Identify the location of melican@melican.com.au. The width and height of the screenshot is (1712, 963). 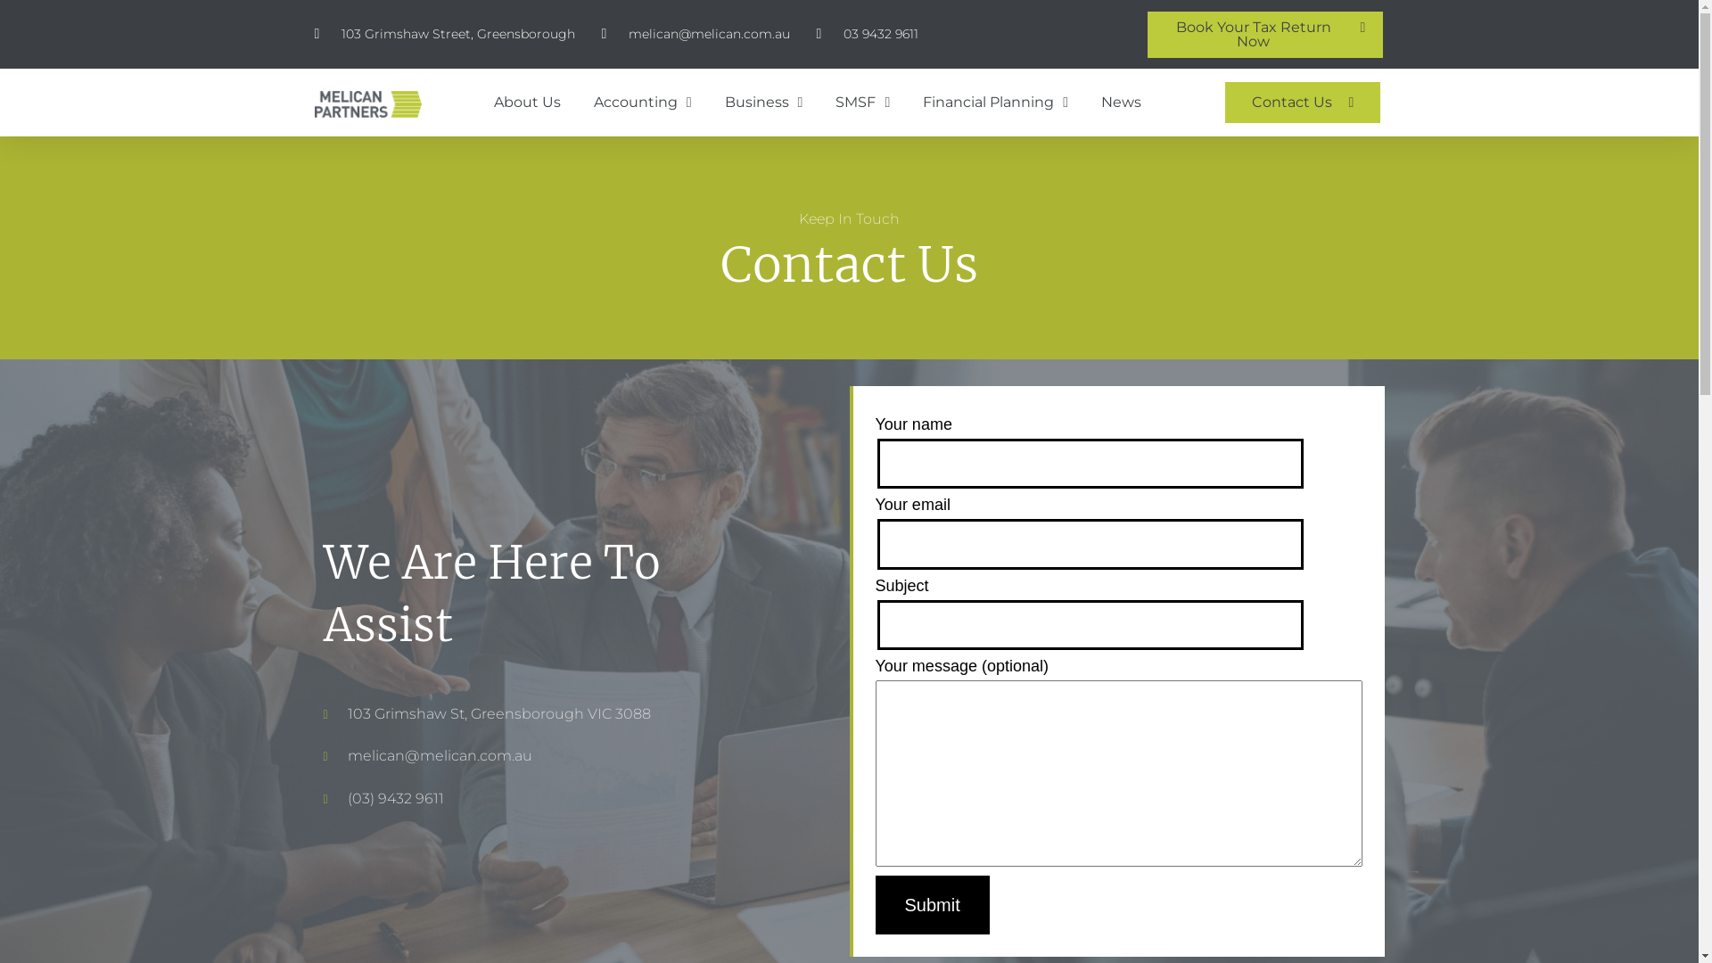
(695, 35).